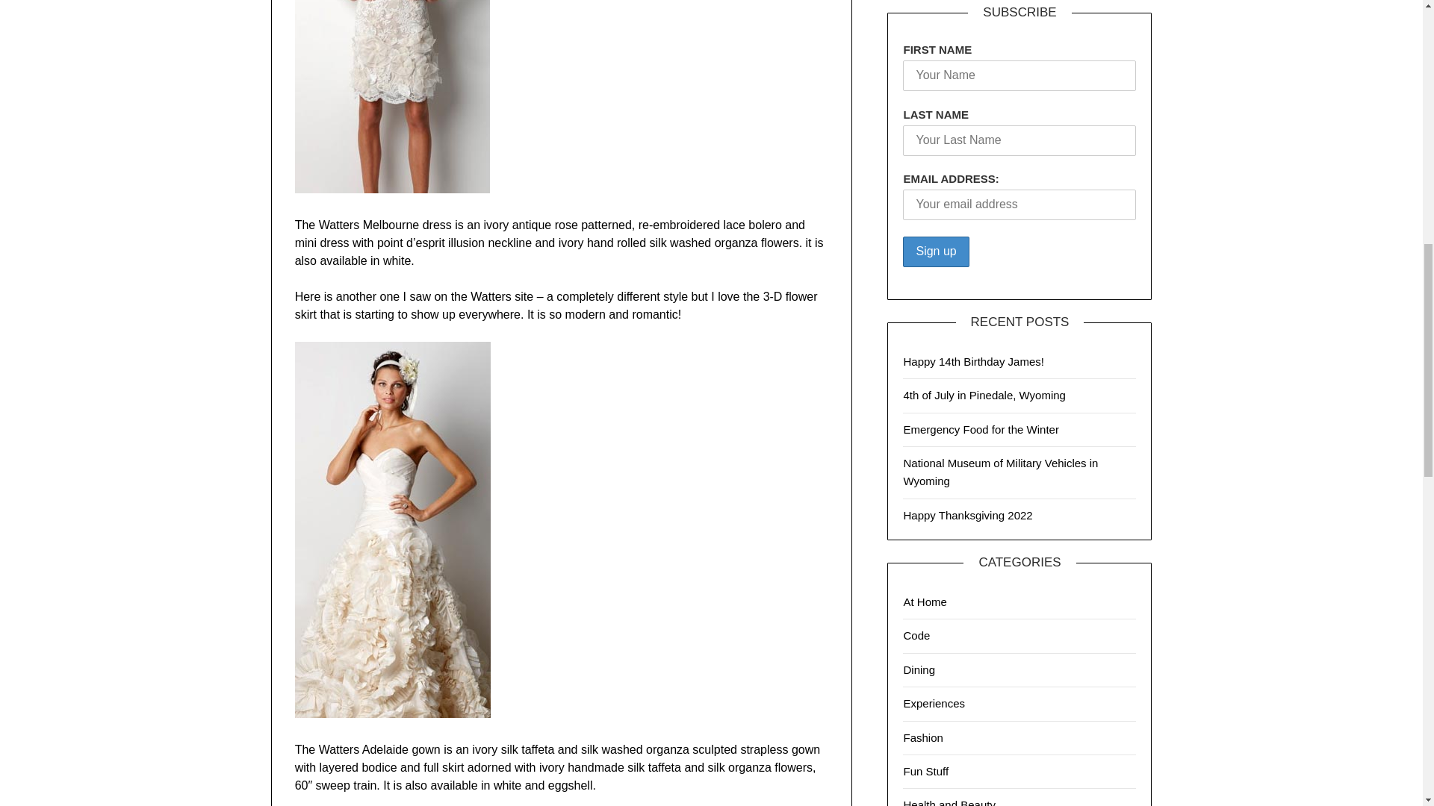 Image resolution: width=1434 pixels, height=806 pixels. What do you see at coordinates (925, 602) in the screenshot?
I see `At Home` at bounding box center [925, 602].